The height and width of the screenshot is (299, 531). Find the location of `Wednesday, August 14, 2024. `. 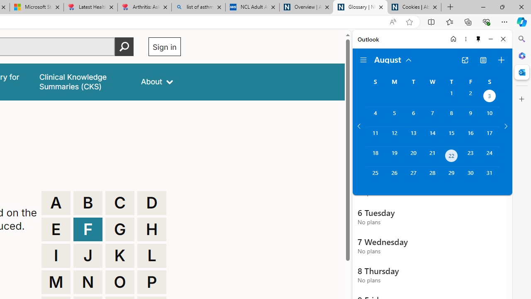

Wednesday, August 14, 2024.  is located at coordinates (432, 137).